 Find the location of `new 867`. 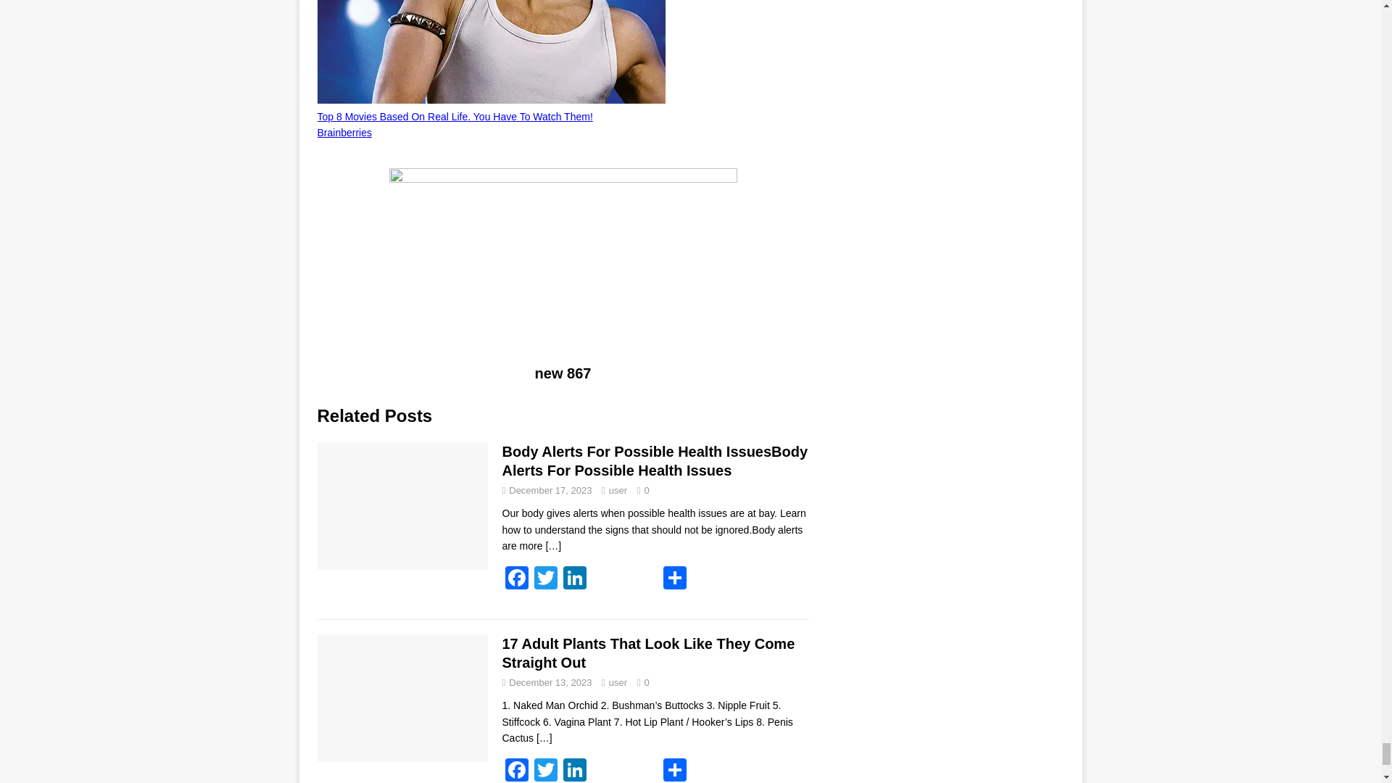

new 867 is located at coordinates (563, 266).